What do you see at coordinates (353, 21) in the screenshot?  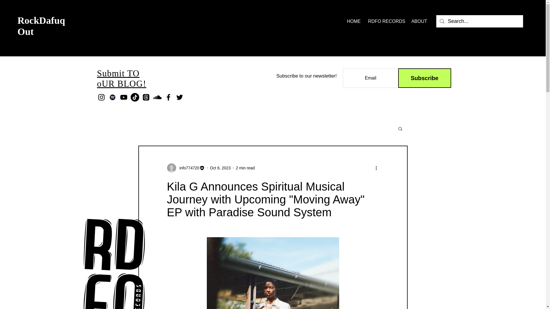 I see `HOME` at bounding box center [353, 21].